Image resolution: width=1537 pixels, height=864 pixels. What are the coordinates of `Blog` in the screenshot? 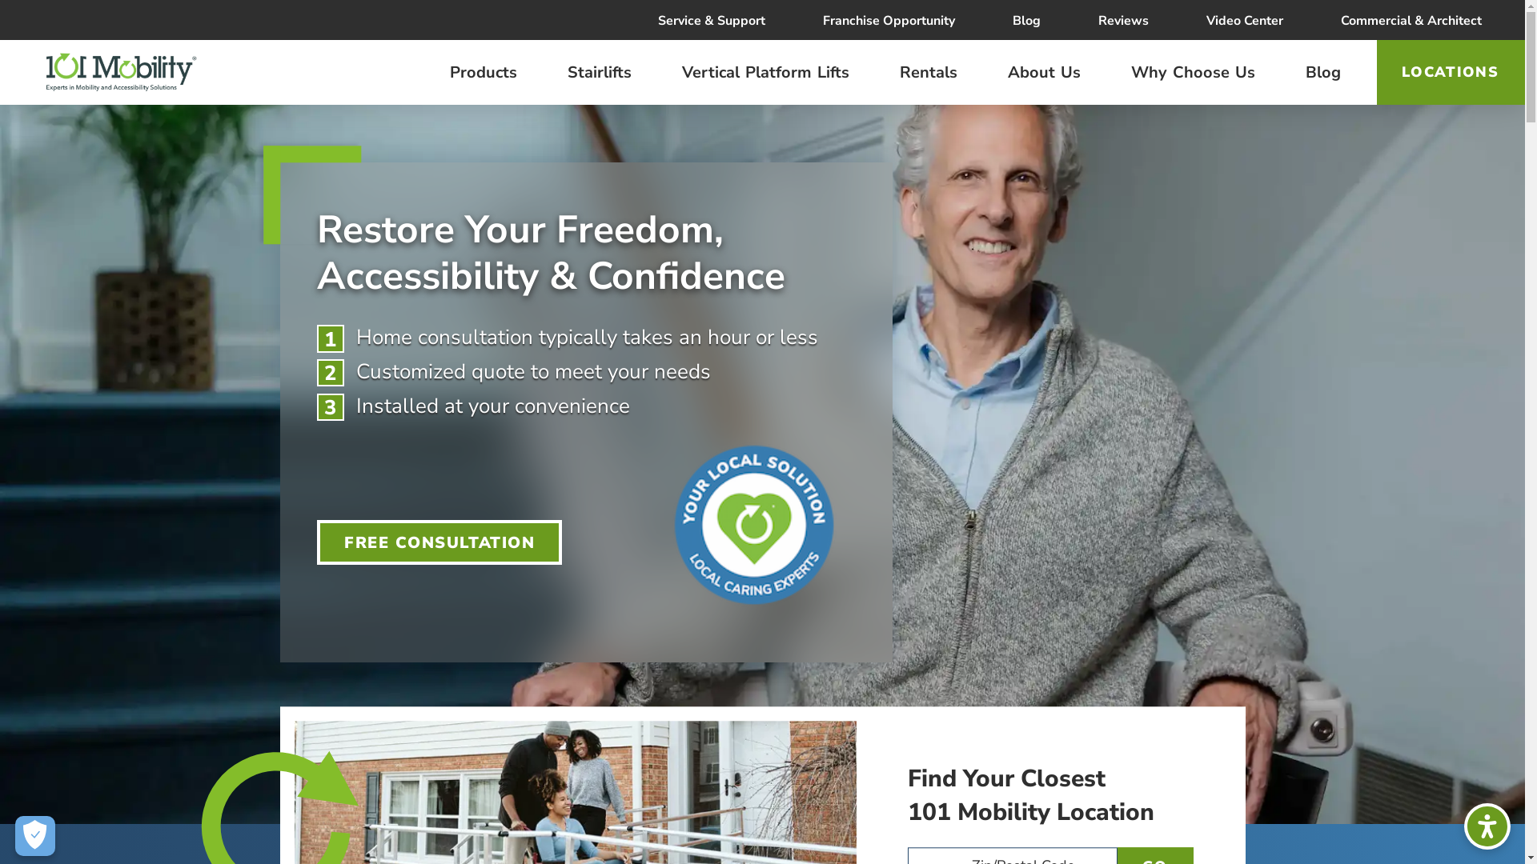 It's located at (1026, 20).